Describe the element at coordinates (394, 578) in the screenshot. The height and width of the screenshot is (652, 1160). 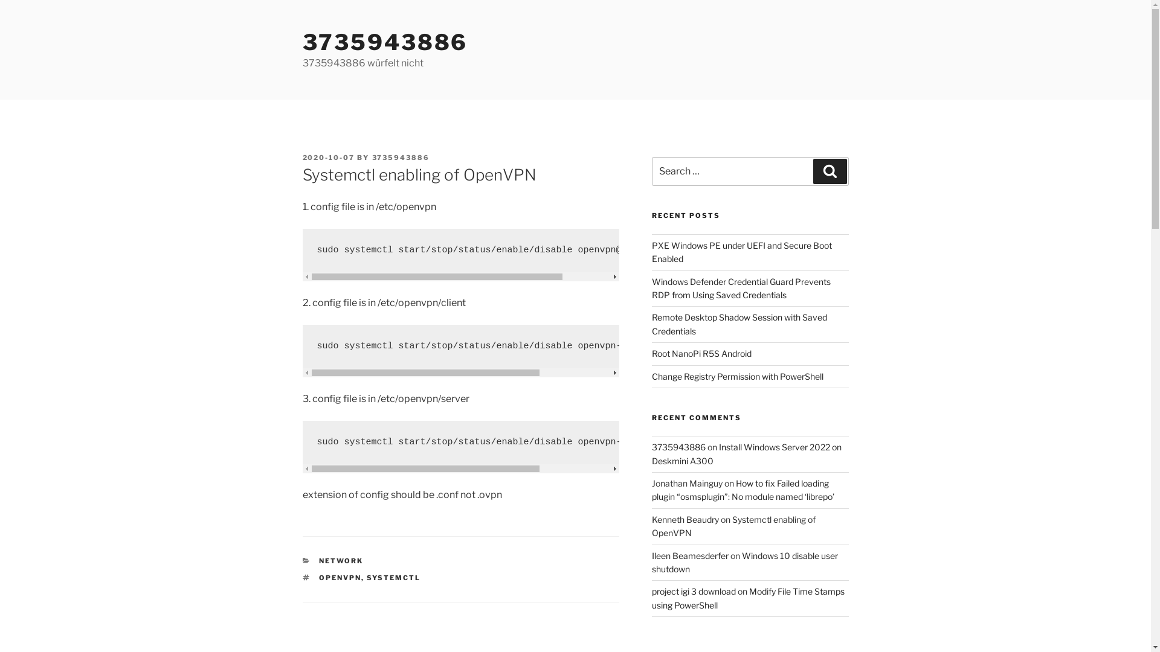
I see `SYSTEMCTL` at that location.